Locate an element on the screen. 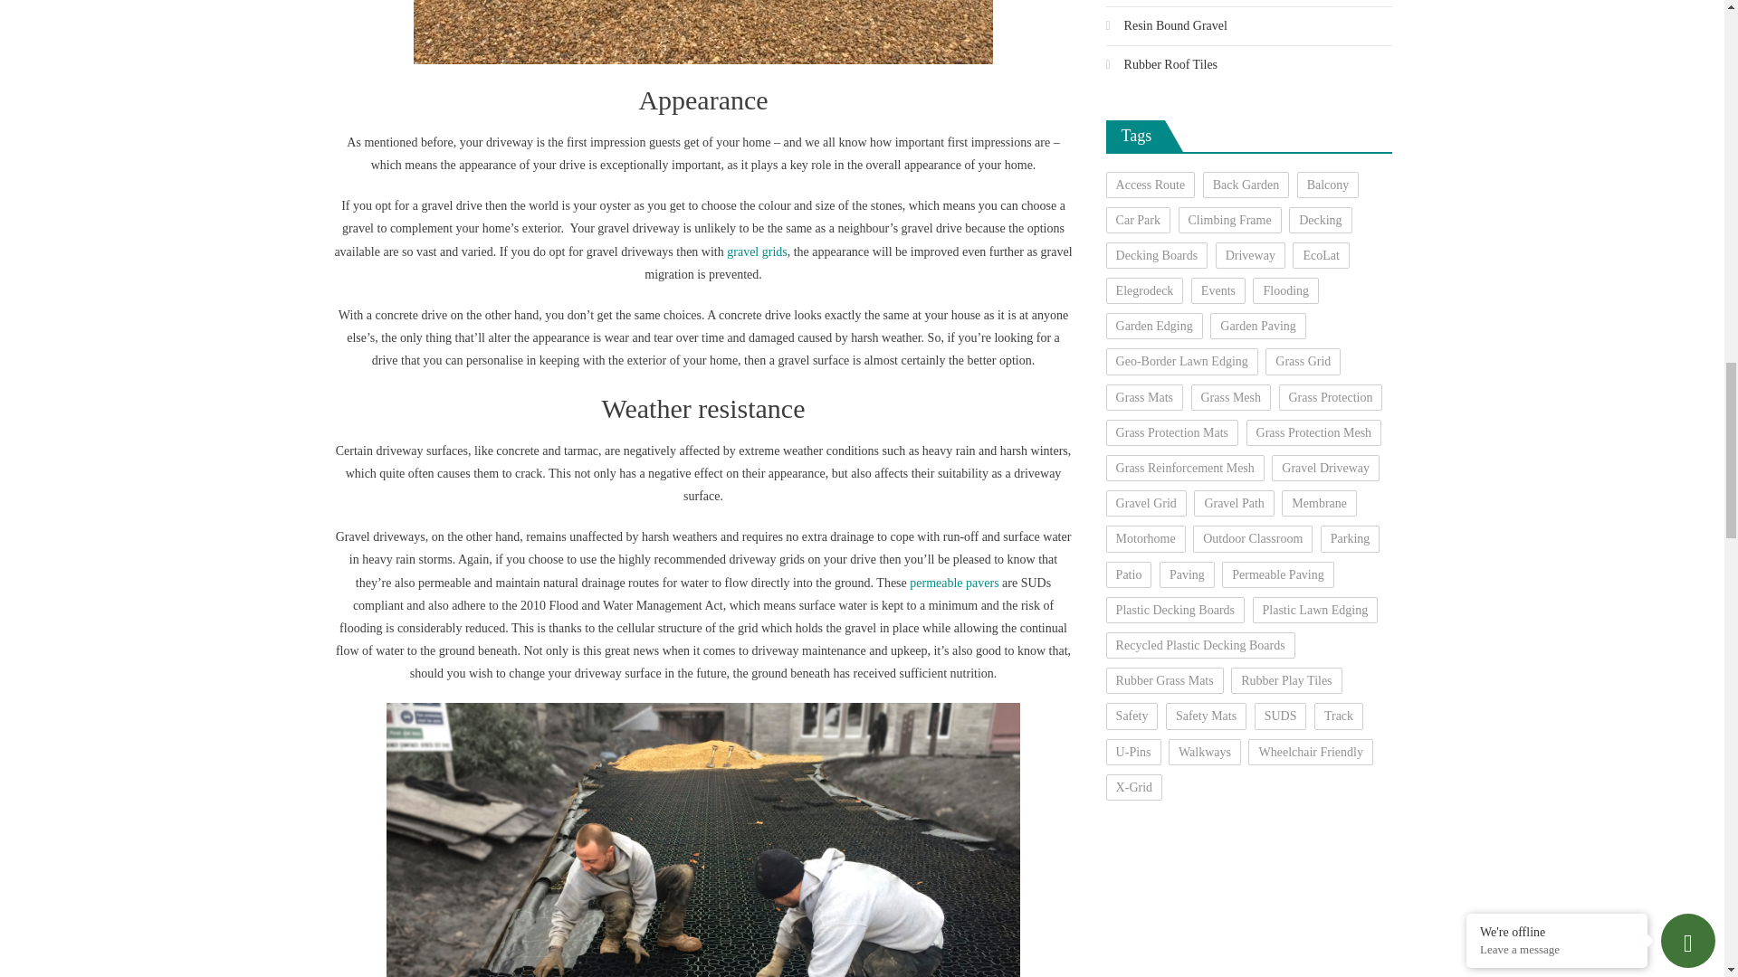  gravel grids is located at coordinates (757, 251).